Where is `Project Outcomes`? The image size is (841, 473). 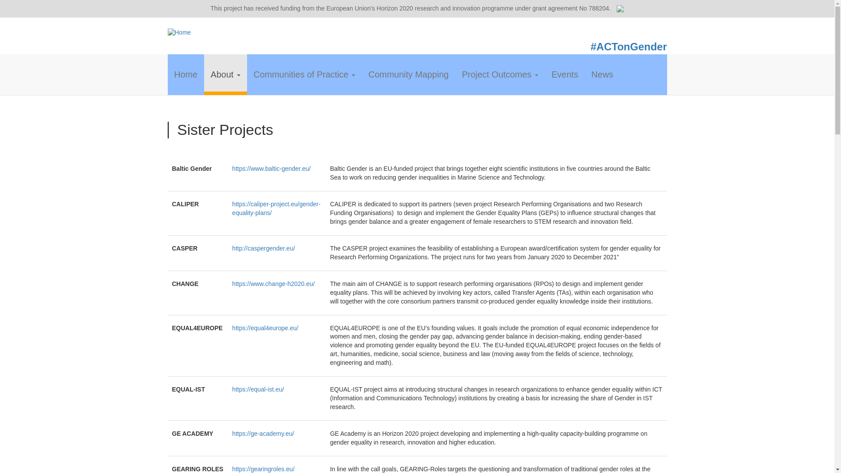
Project Outcomes is located at coordinates (500, 74).